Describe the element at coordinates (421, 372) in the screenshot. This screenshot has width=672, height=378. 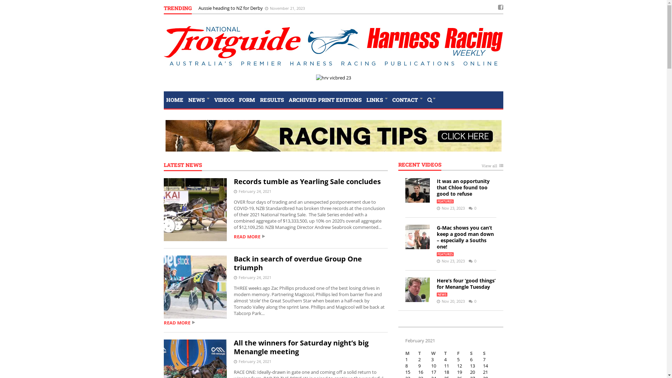
I see `16` at that location.